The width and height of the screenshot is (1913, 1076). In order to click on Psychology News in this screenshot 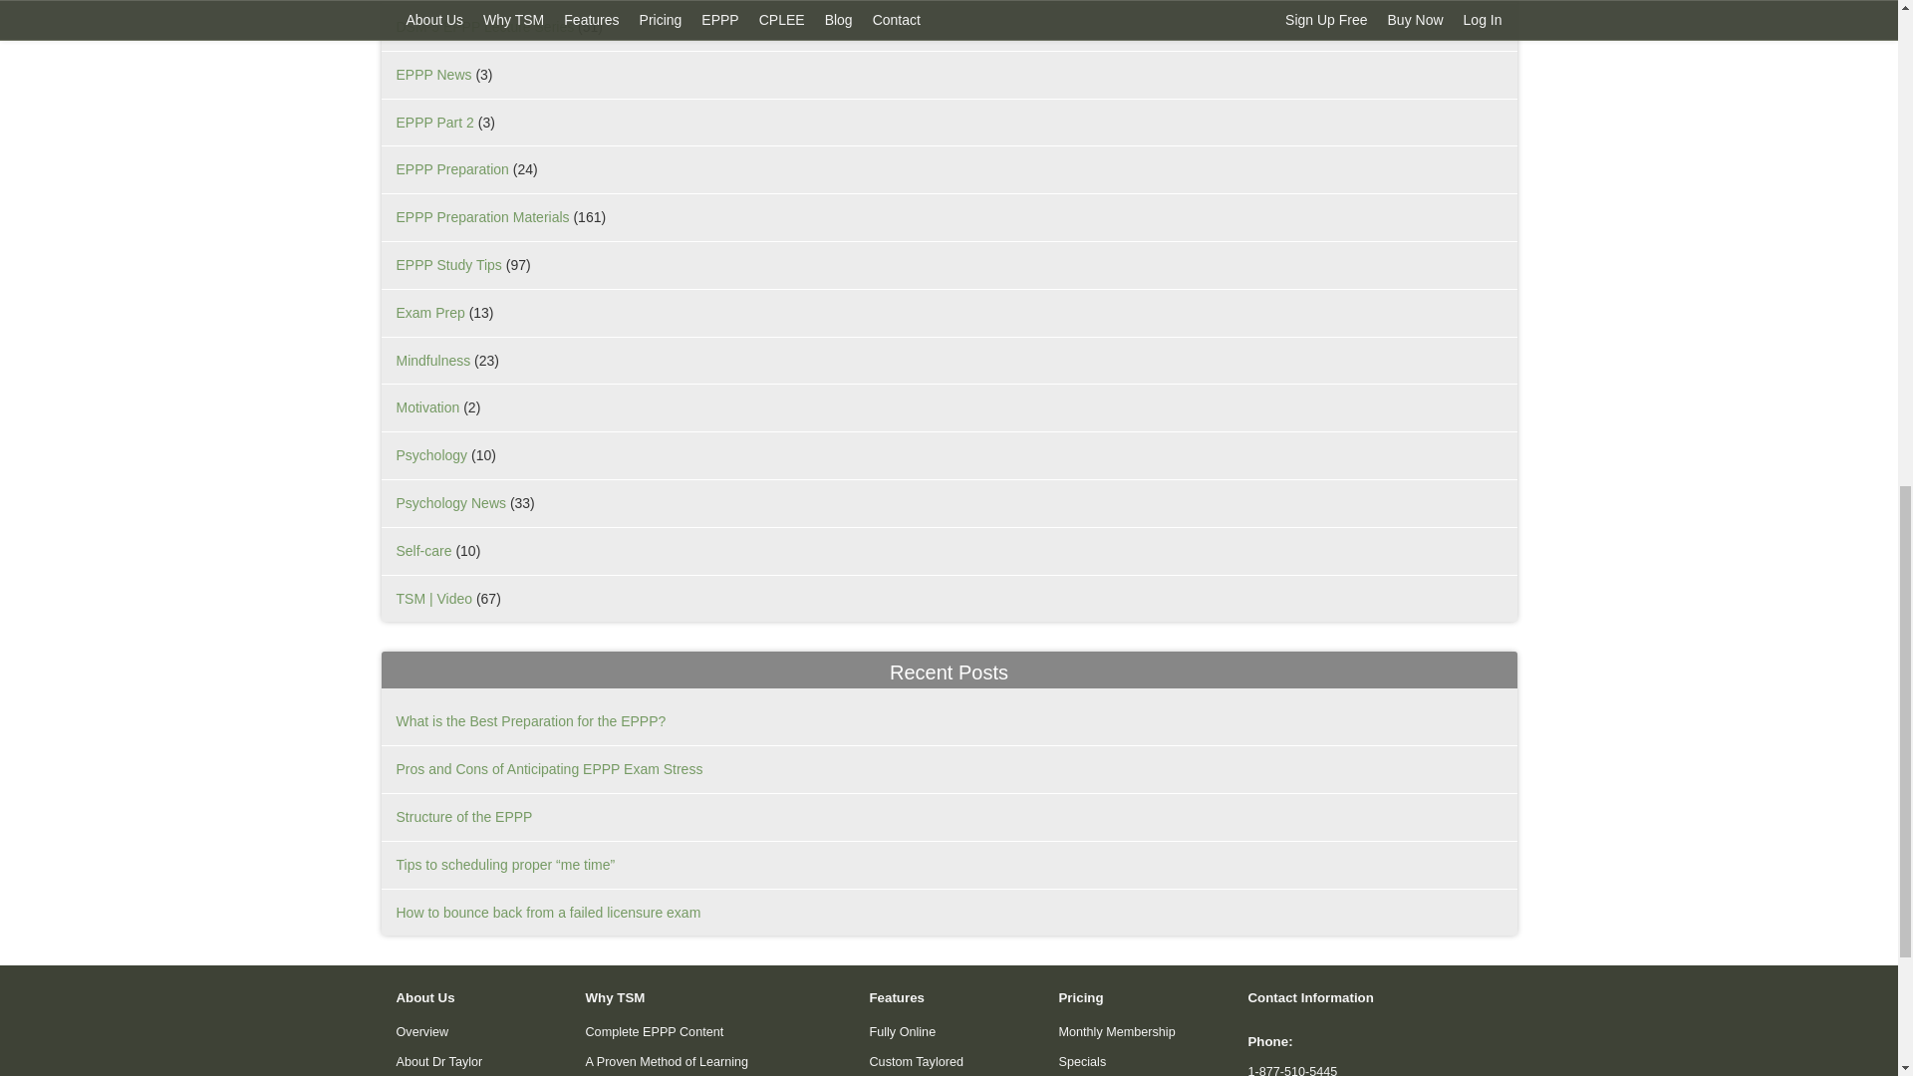, I will do `click(450, 502)`.